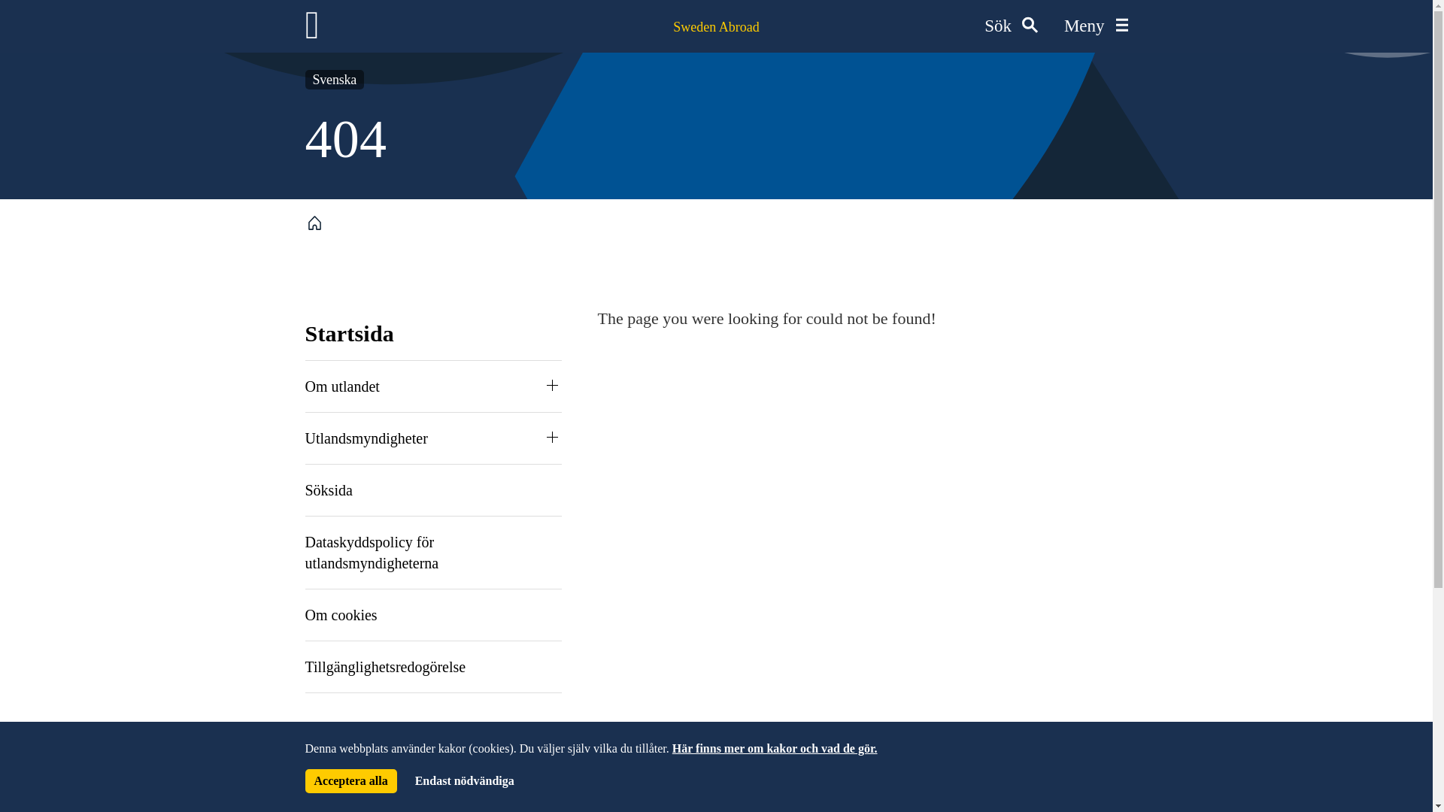  What do you see at coordinates (1096, 26) in the screenshot?
I see `Meny` at bounding box center [1096, 26].